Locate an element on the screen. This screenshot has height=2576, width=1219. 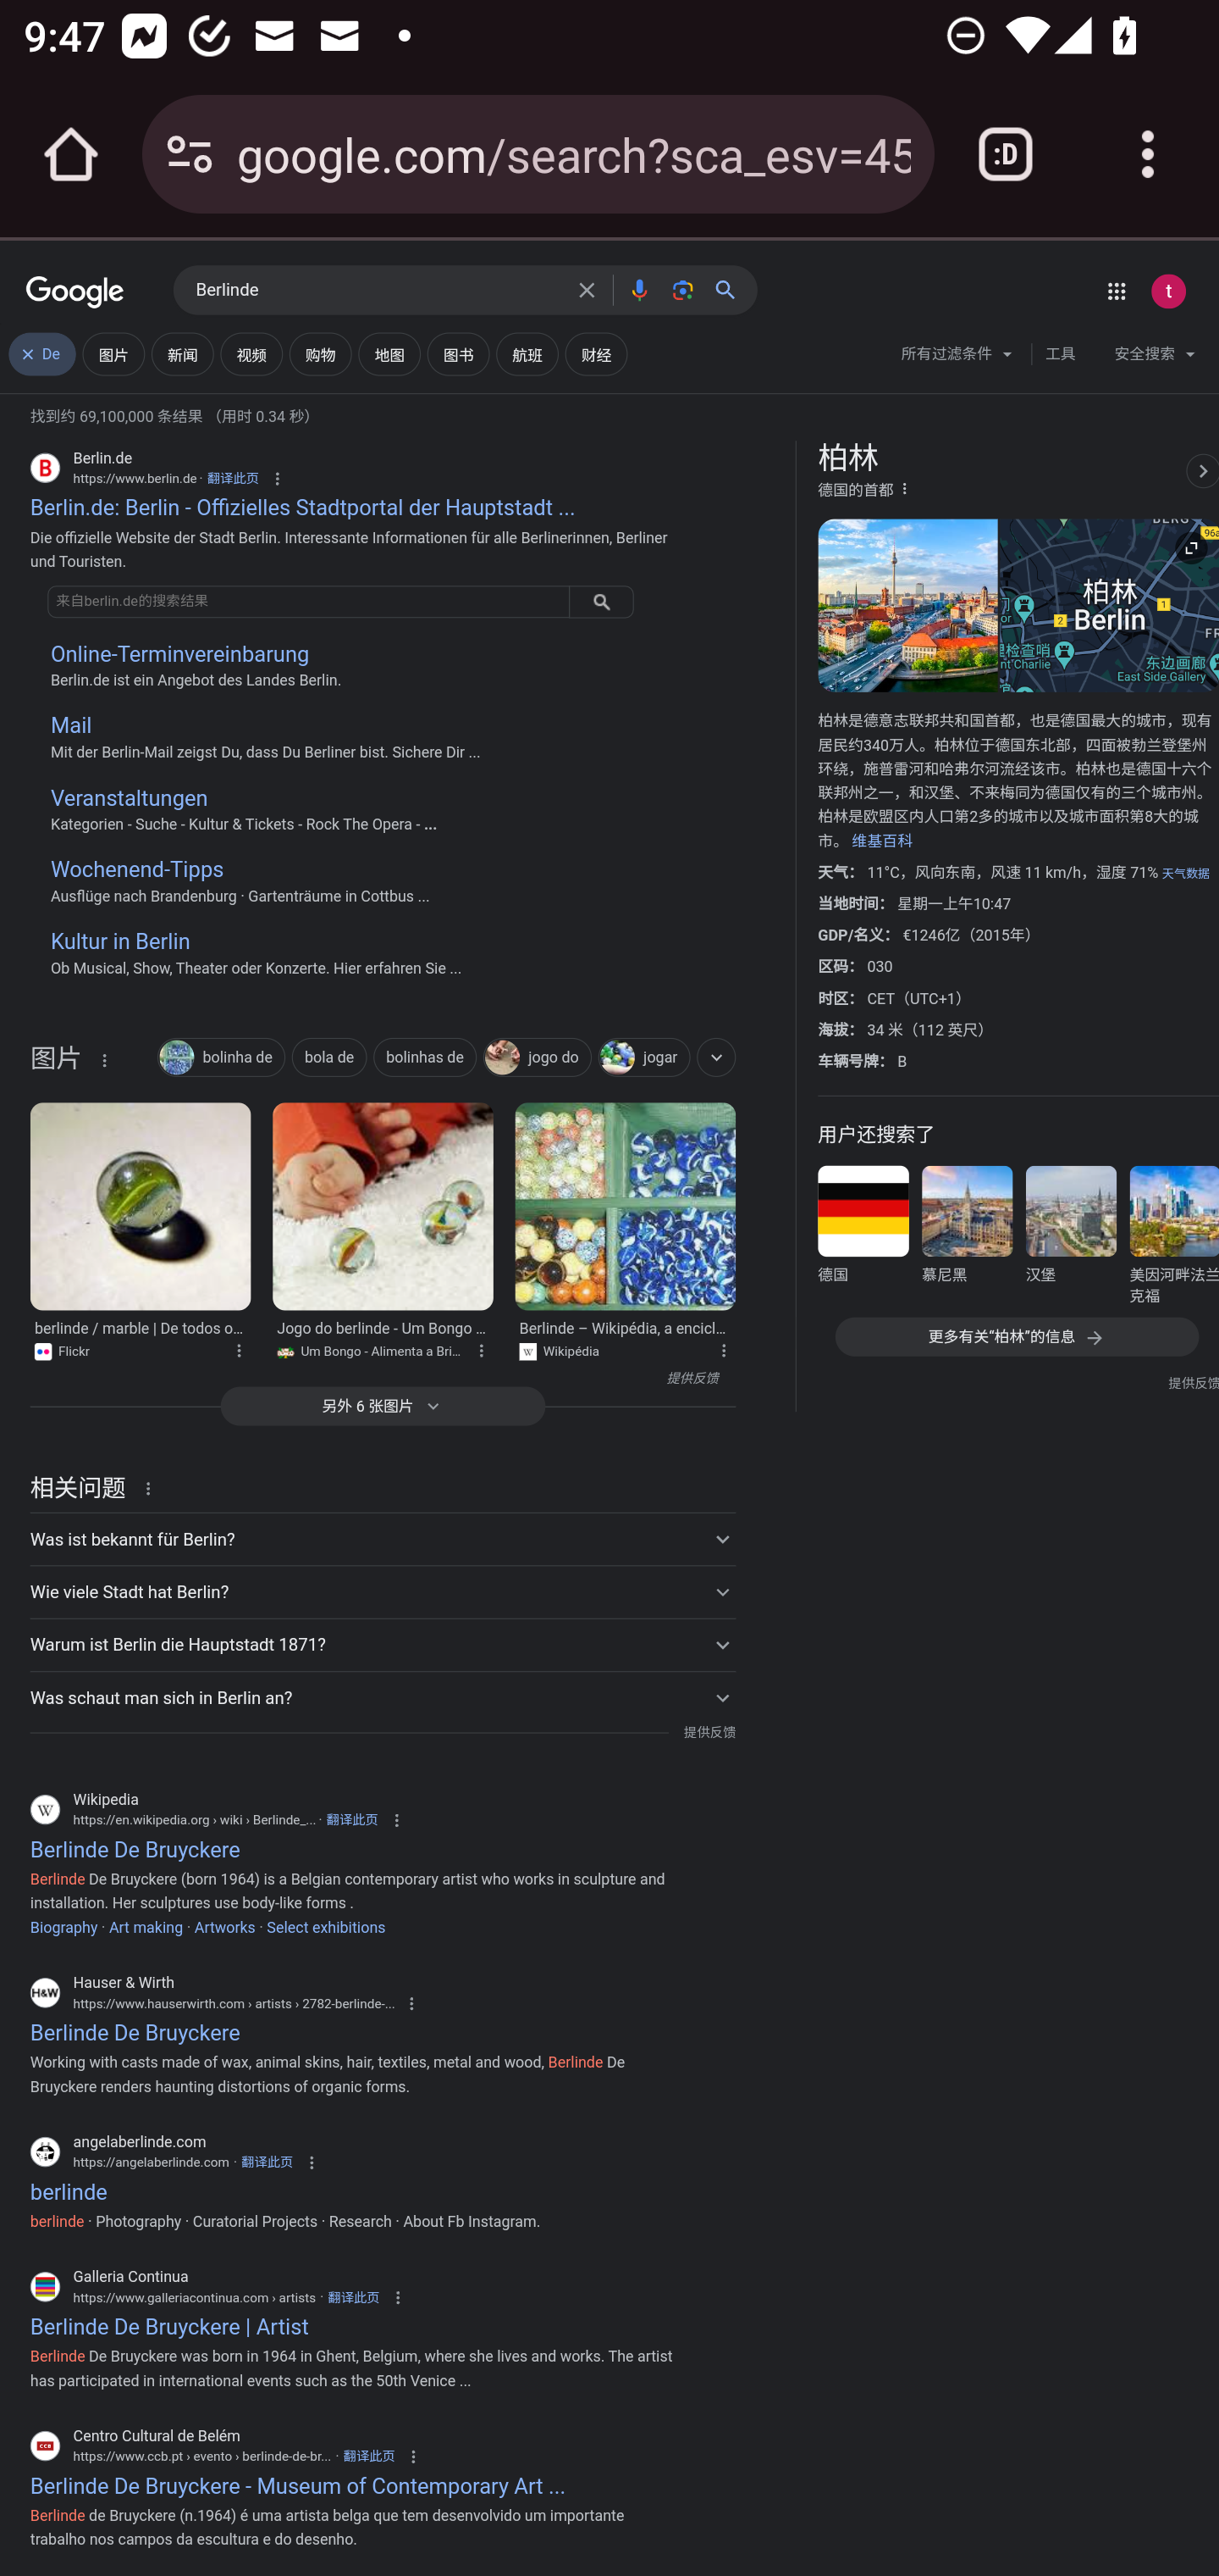
关于这条结果的详细信息 is located at coordinates (103, 1059).